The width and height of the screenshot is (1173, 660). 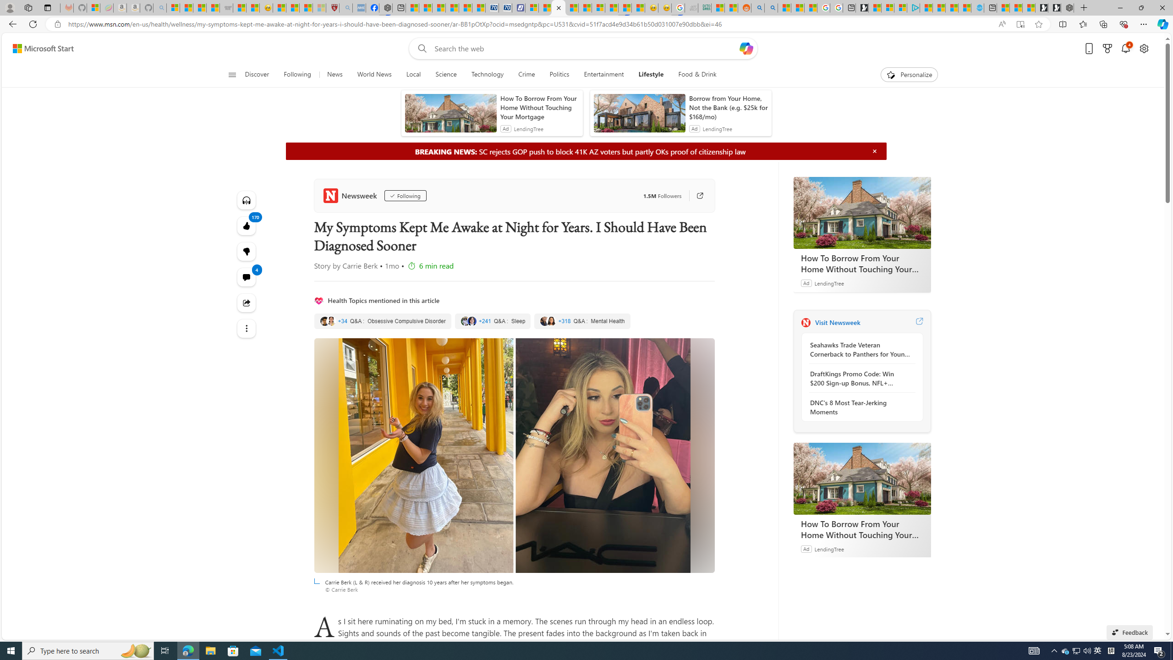 I want to click on Entertainment, so click(x=604, y=75).